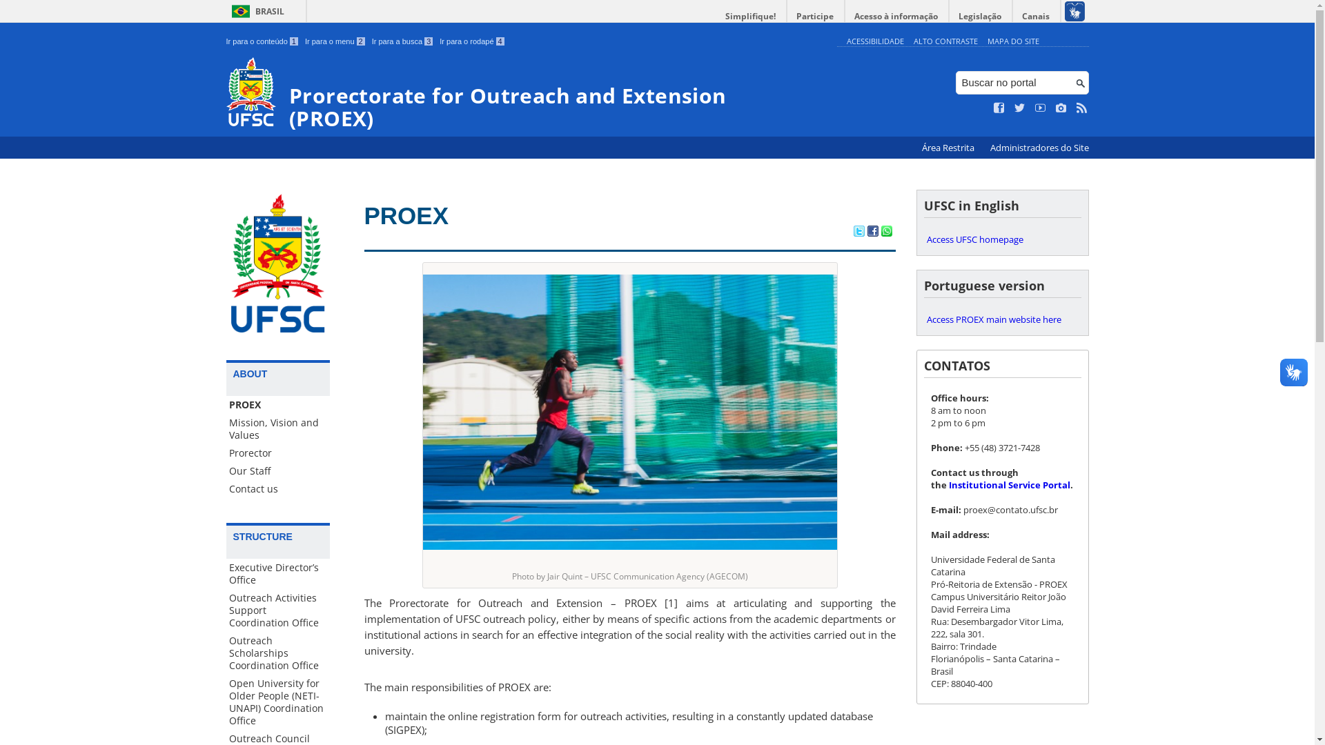 Image resolution: width=1325 pixels, height=745 pixels. What do you see at coordinates (278, 429) in the screenshot?
I see `Mission, Vision and Values` at bounding box center [278, 429].